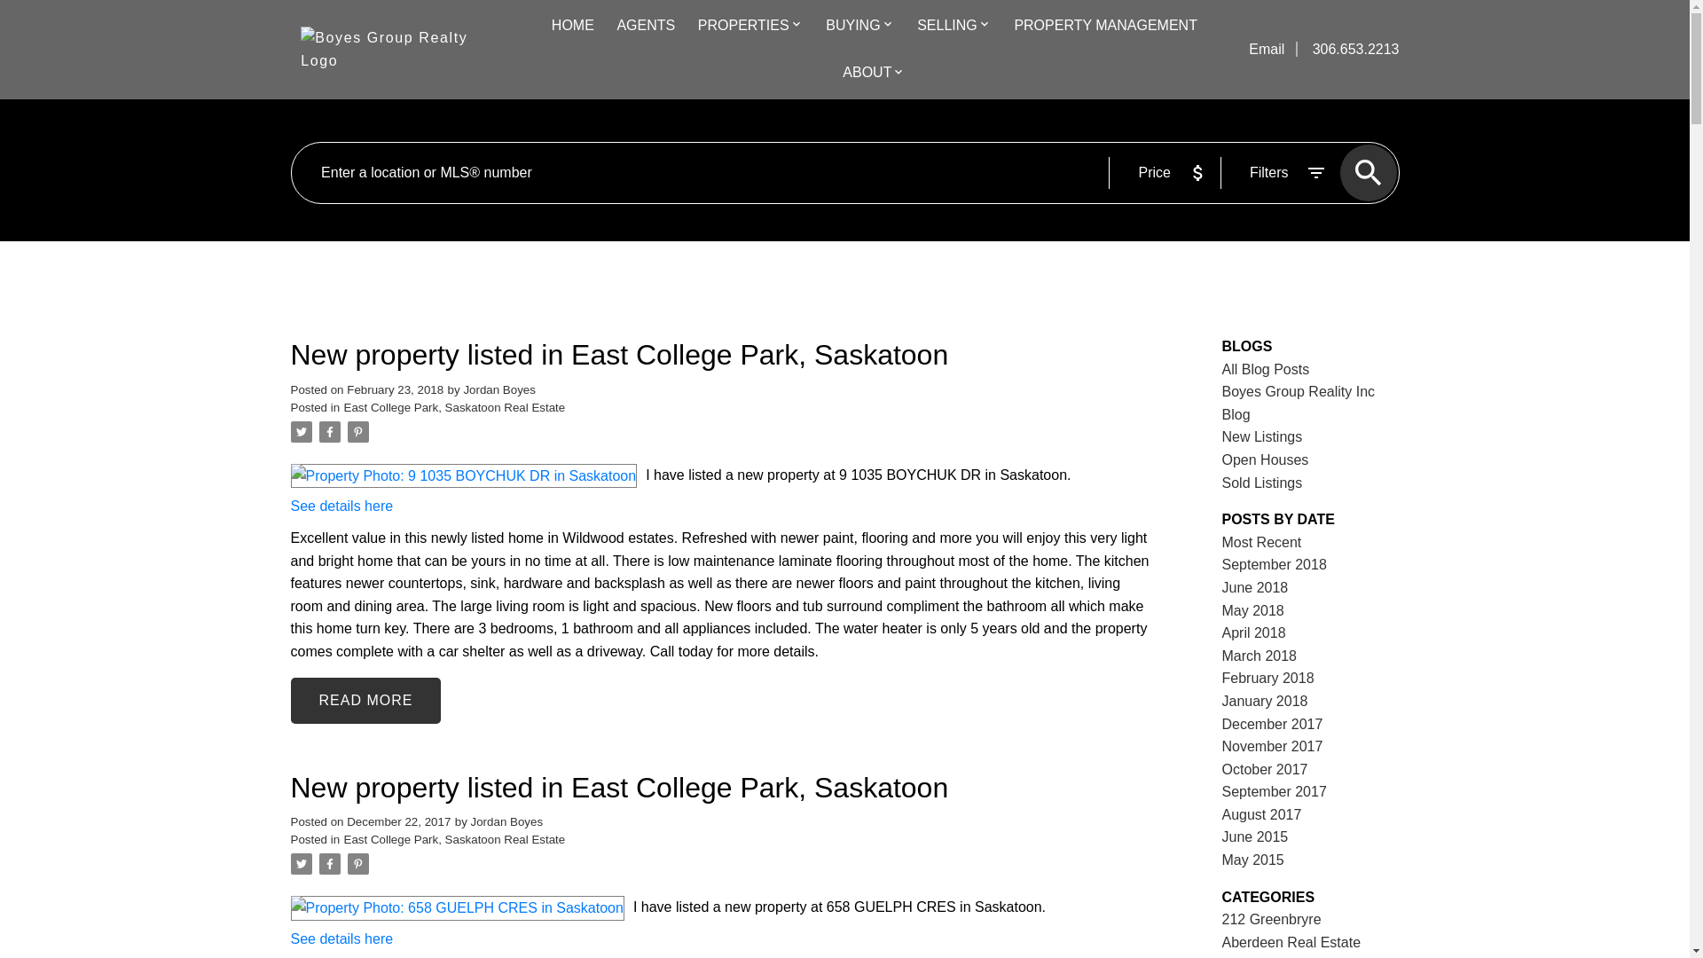 Image resolution: width=1703 pixels, height=958 pixels. I want to click on ABOUT, so click(867, 74).